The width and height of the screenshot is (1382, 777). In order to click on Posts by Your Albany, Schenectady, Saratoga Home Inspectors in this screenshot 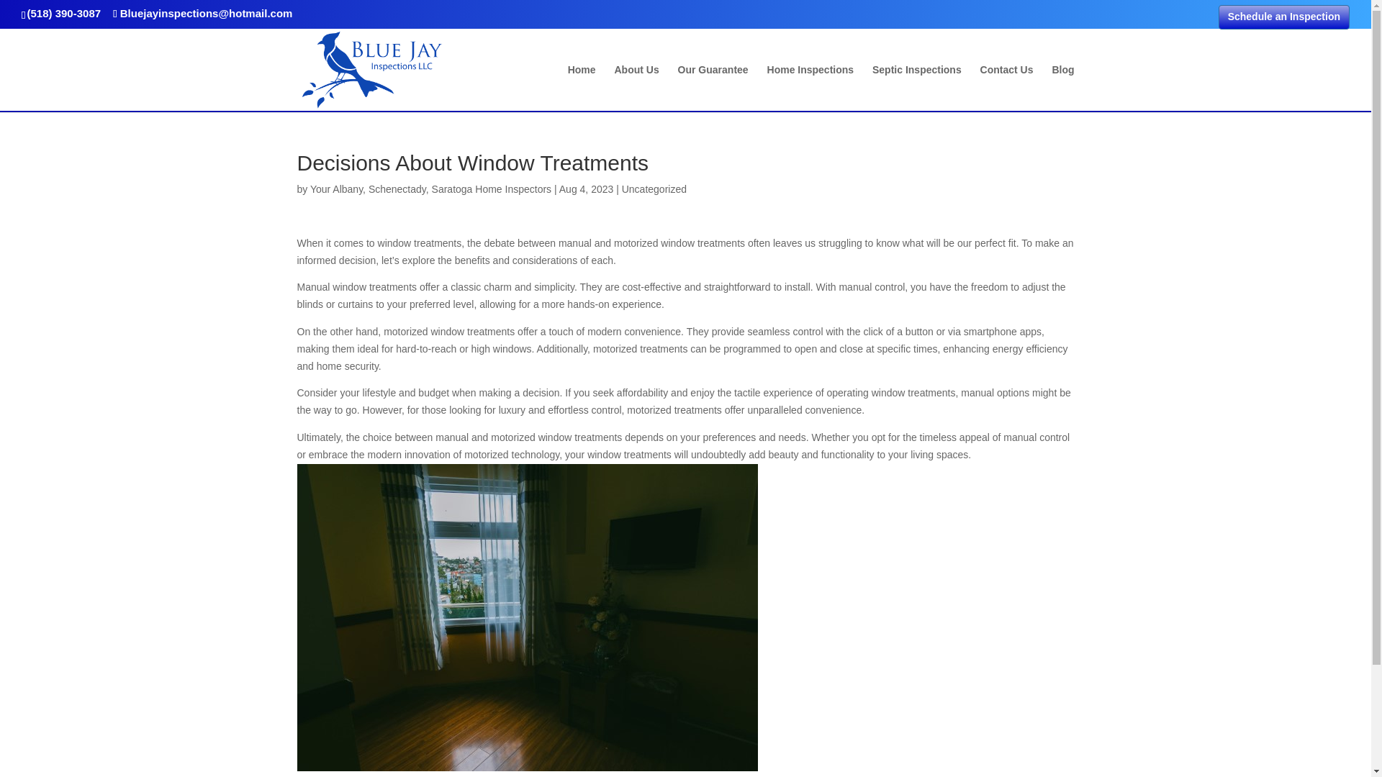, I will do `click(430, 188)`.